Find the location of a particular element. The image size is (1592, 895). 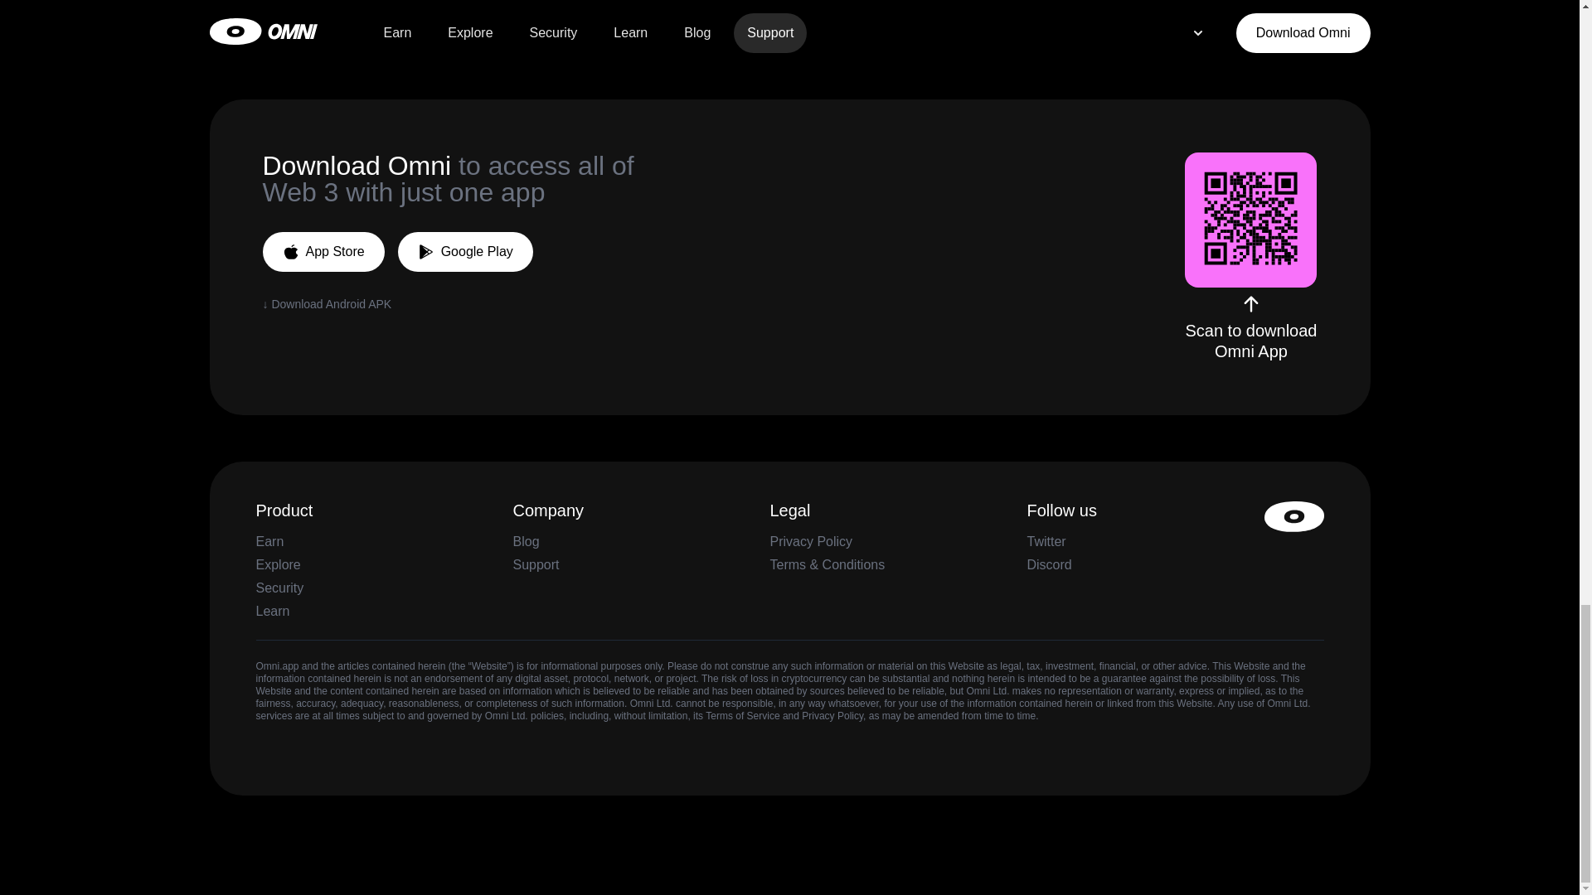

Google Play is located at coordinates (466, 252).